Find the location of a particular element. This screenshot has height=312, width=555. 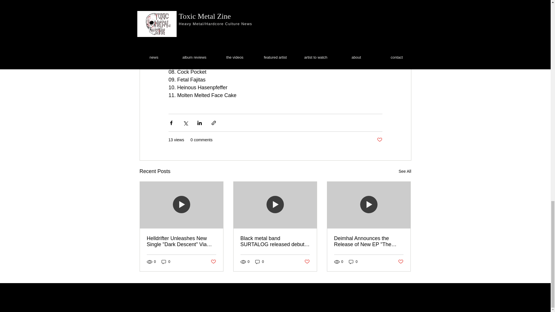

Post not marked as liked is located at coordinates (379, 140).